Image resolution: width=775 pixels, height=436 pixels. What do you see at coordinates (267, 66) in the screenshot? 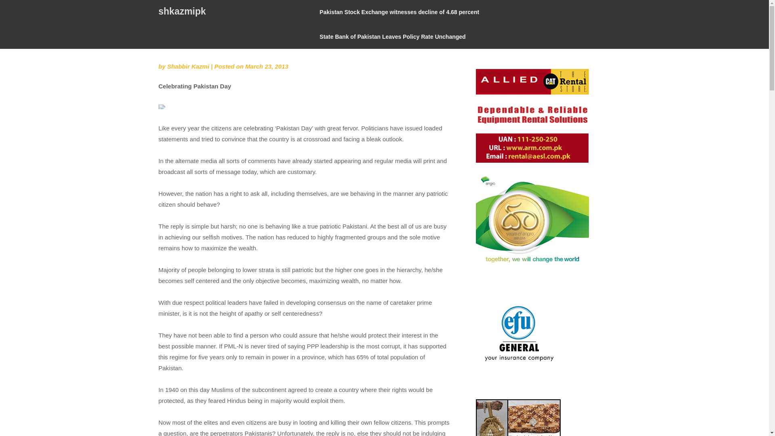
I see `March 23, 2013` at bounding box center [267, 66].